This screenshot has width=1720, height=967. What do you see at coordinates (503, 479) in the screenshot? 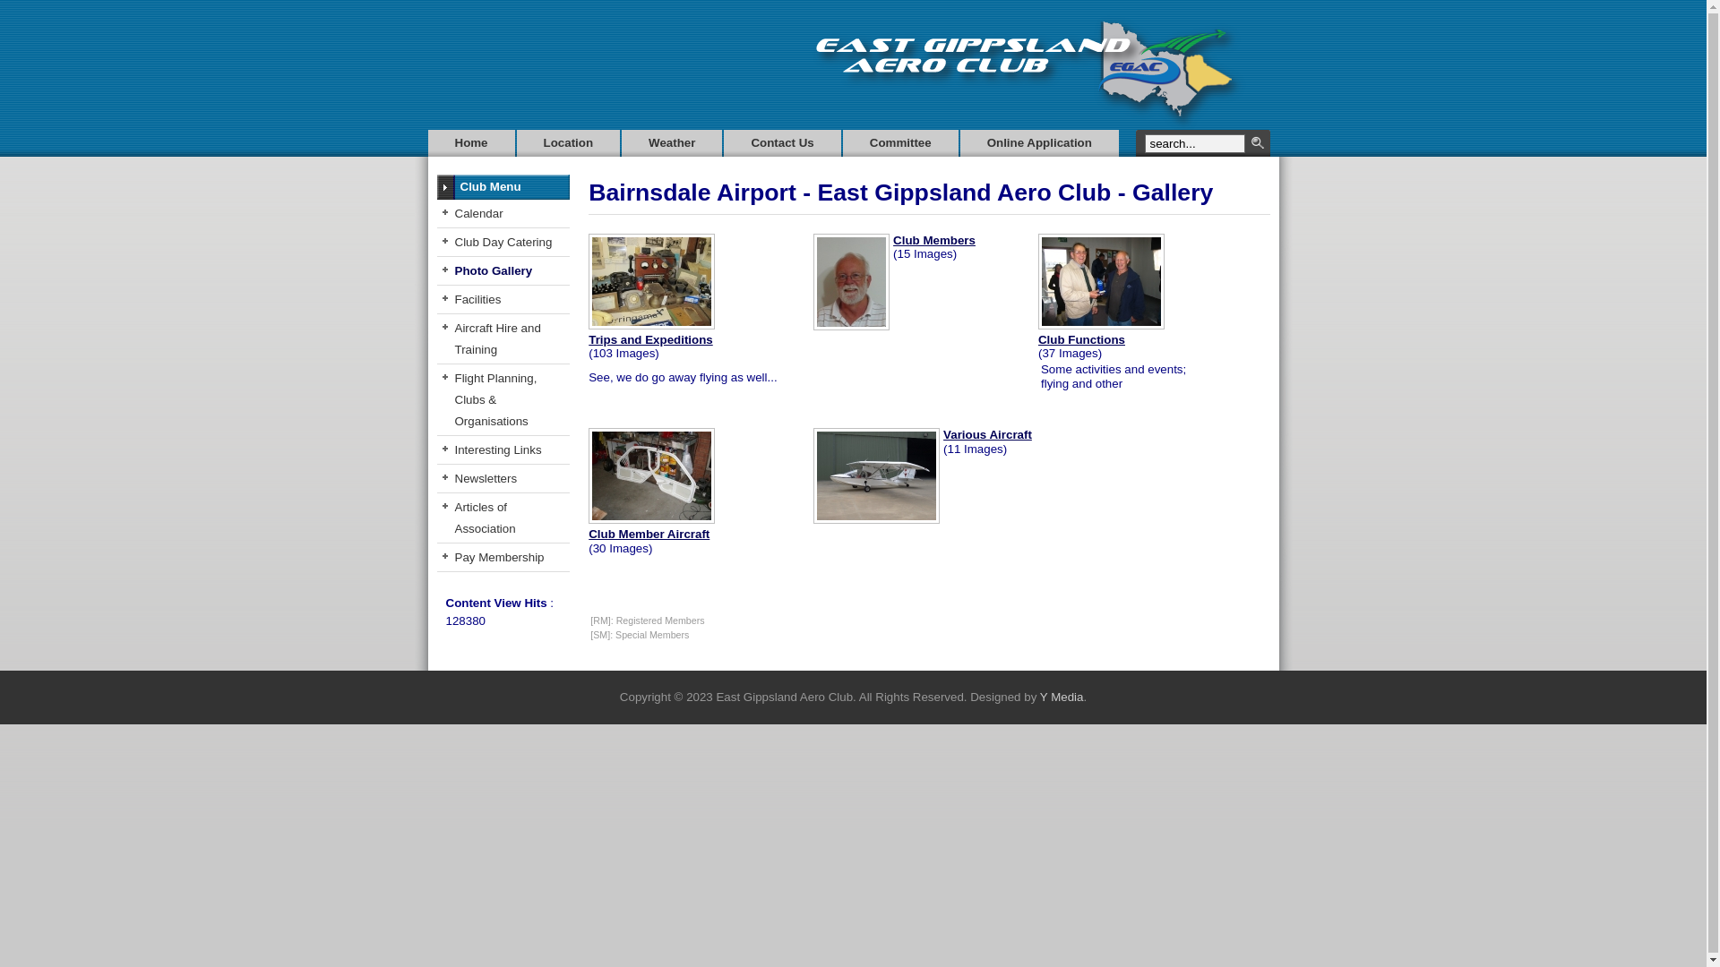
I see `Newsletters` at bounding box center [503, 479].